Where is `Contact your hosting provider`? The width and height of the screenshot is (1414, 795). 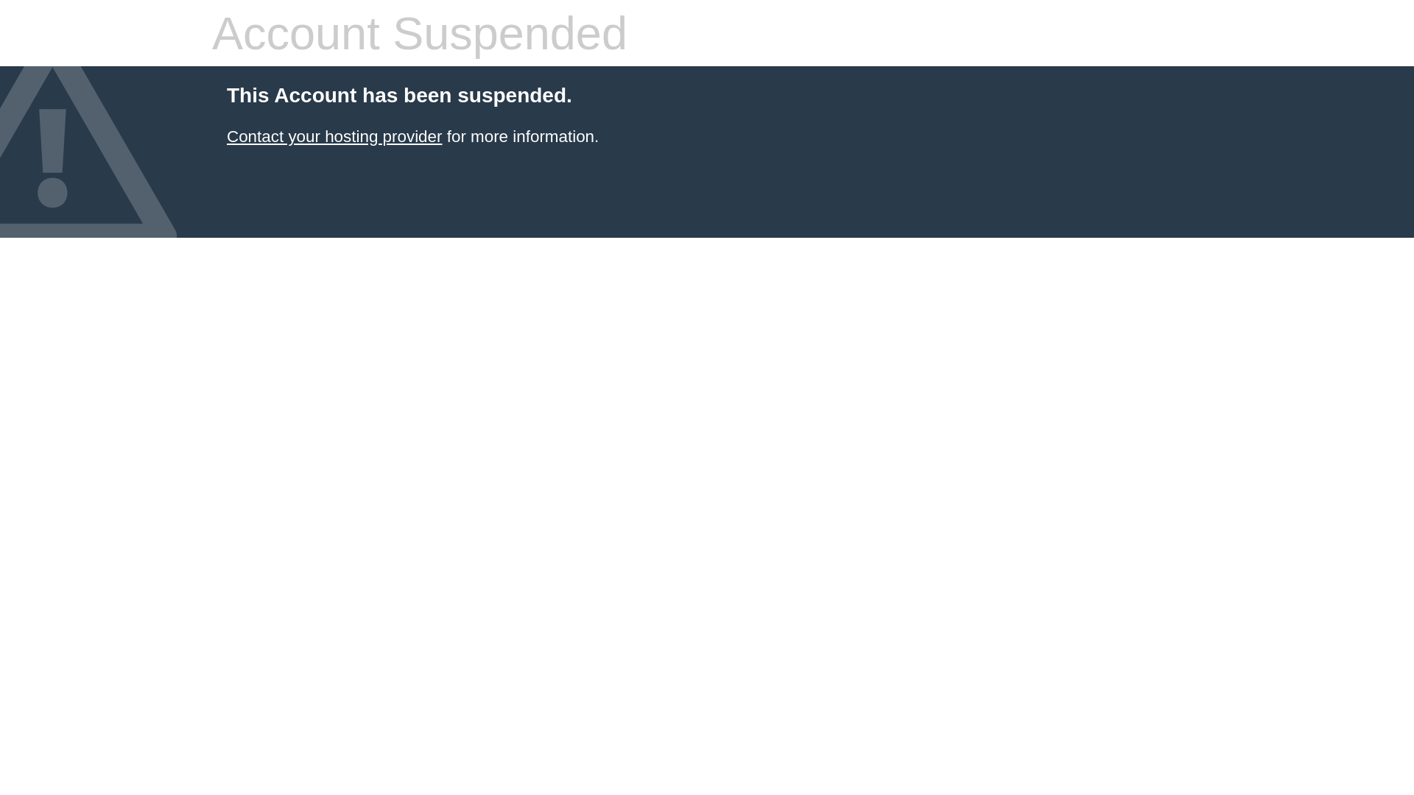
Contact your hosting provider is located at coordinates (334, 137).